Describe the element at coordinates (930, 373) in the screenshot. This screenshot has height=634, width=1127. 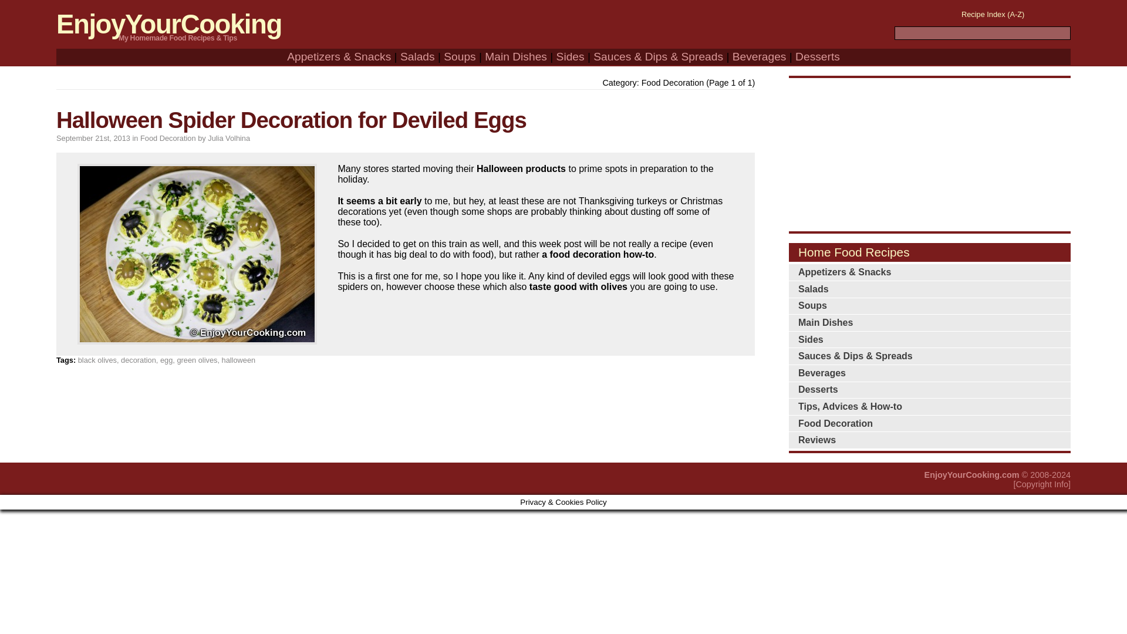
I see `Beverages` at that location.